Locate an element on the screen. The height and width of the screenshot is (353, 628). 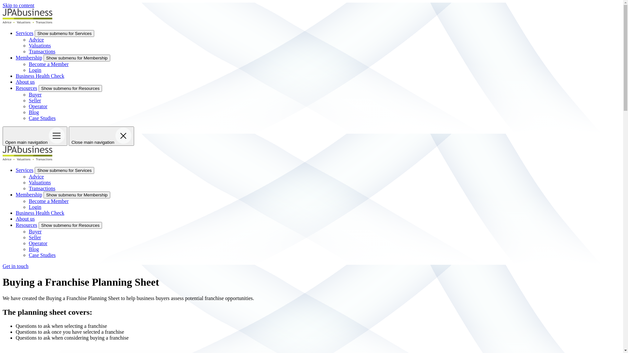
Case Studies is located at coordinates (42, 118).